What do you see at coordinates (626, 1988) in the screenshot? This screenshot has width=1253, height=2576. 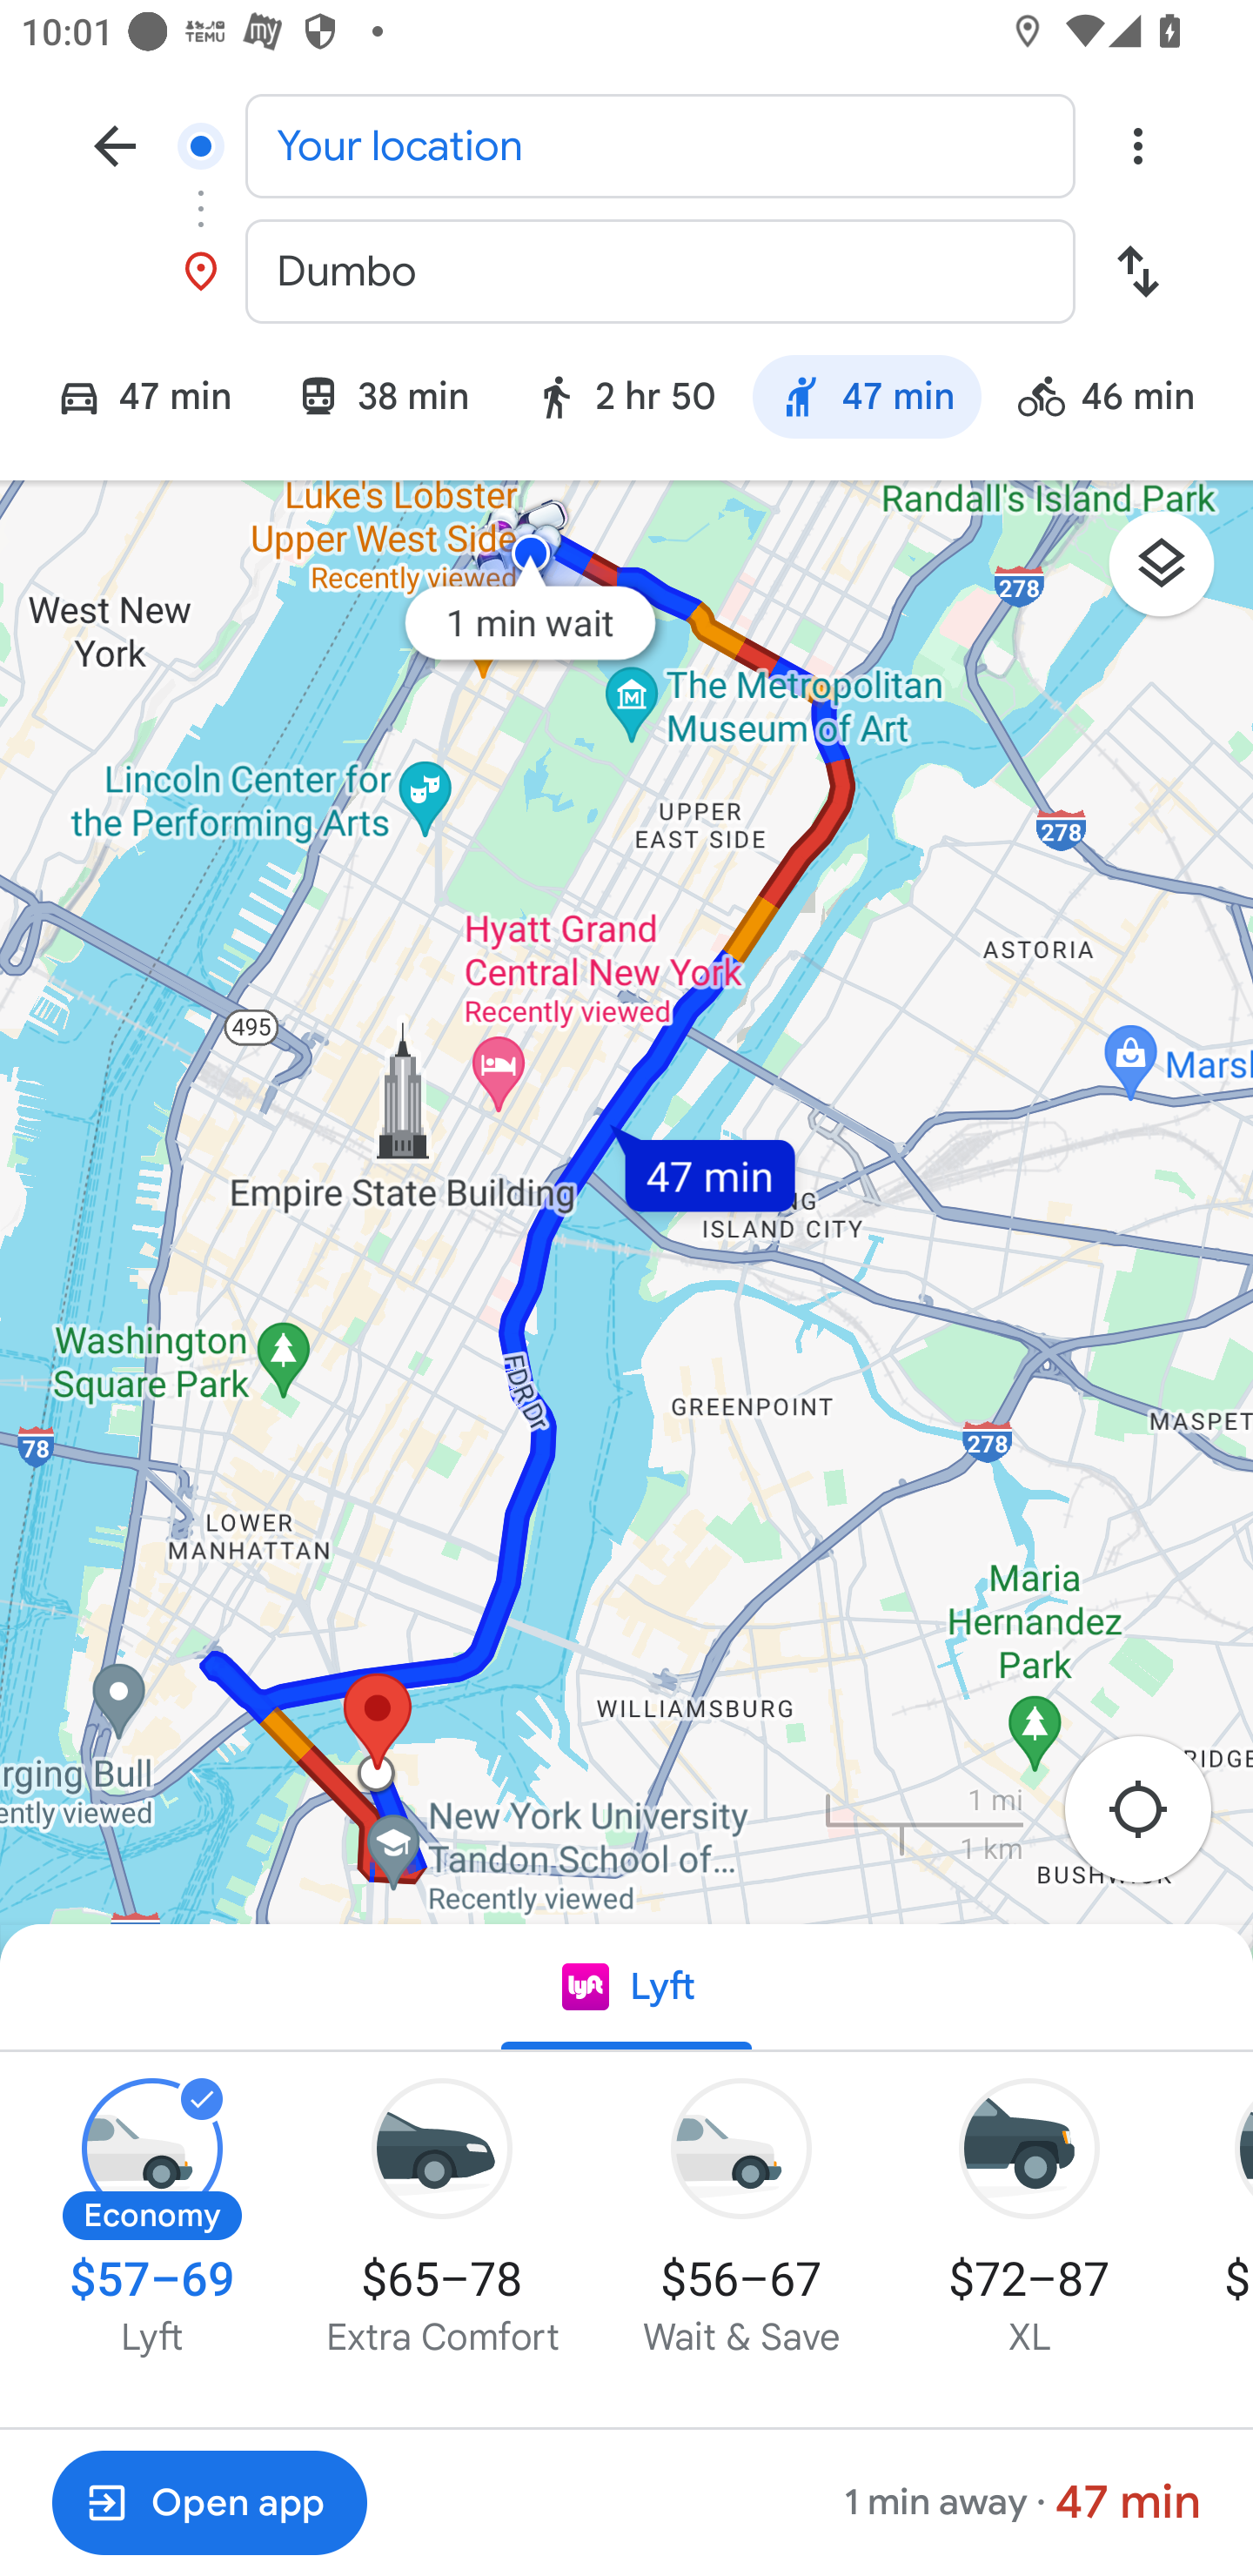 I see `Lyft` at bounding box center [626, 1988].